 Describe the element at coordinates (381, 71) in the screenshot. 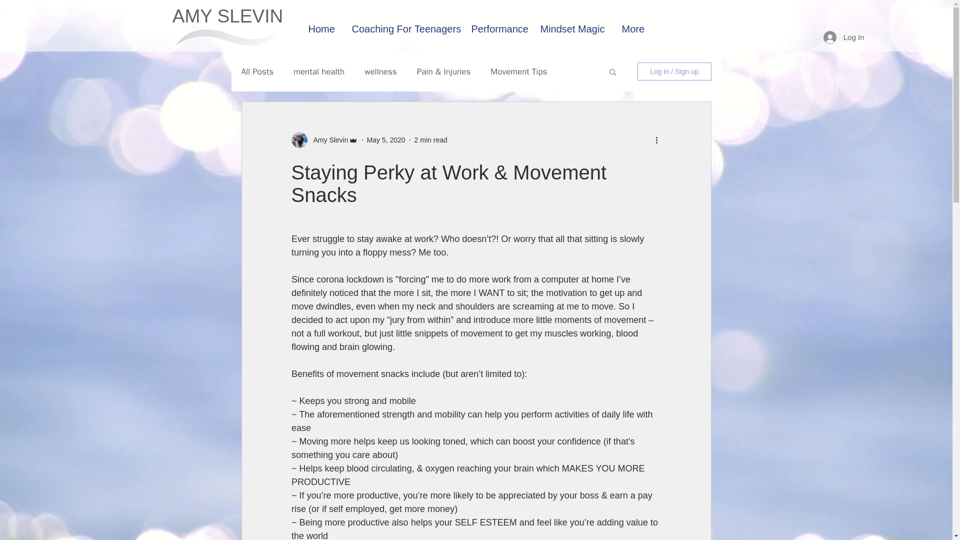

I see `wellness` at that location.